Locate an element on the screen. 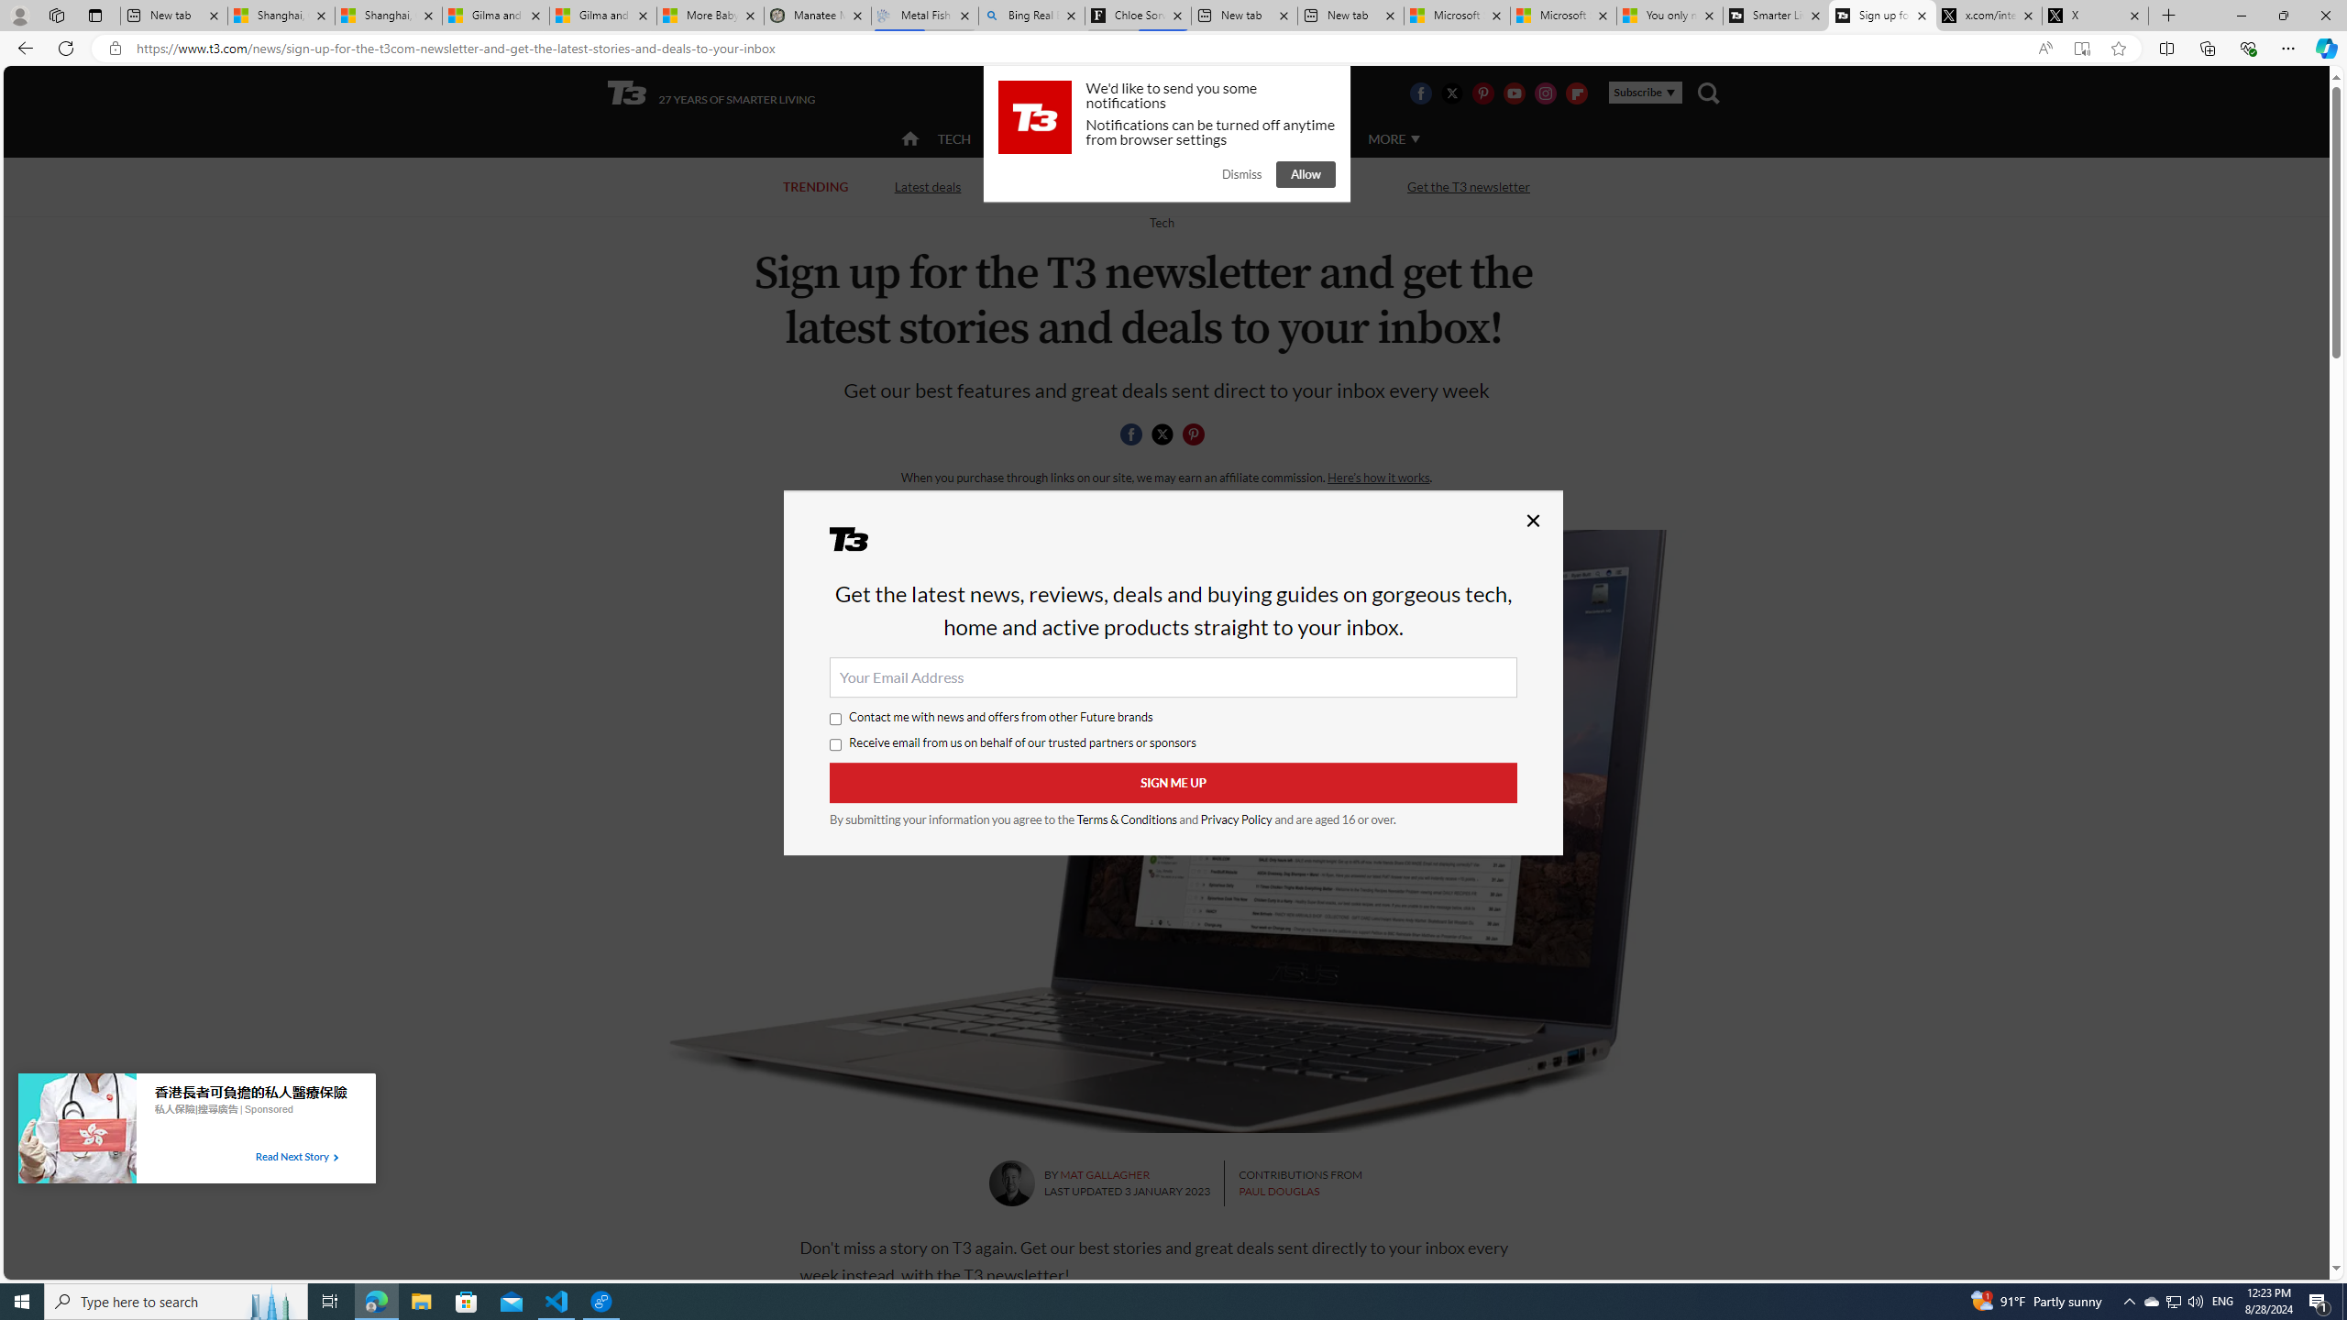 This screenshot has width=2347, height=1320. AUTO is located at coordinates (1315, 139).